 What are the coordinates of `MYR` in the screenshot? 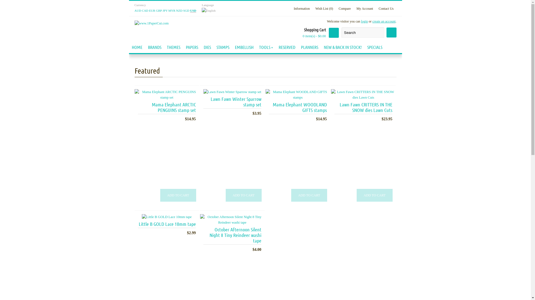 It's located at (172, 11).